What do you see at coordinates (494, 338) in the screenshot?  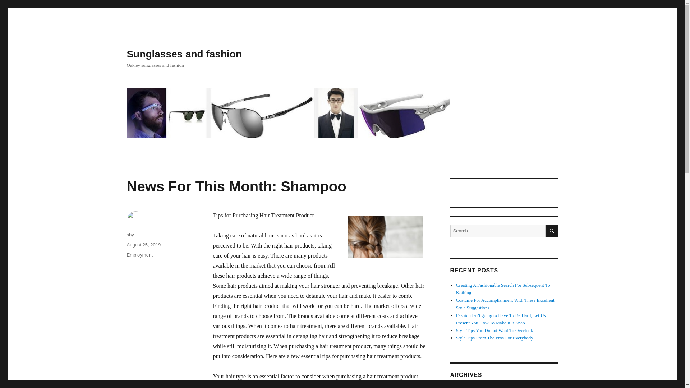 I see `Style Tips From The Pros For Everybody` at bounding box center [494, 338].